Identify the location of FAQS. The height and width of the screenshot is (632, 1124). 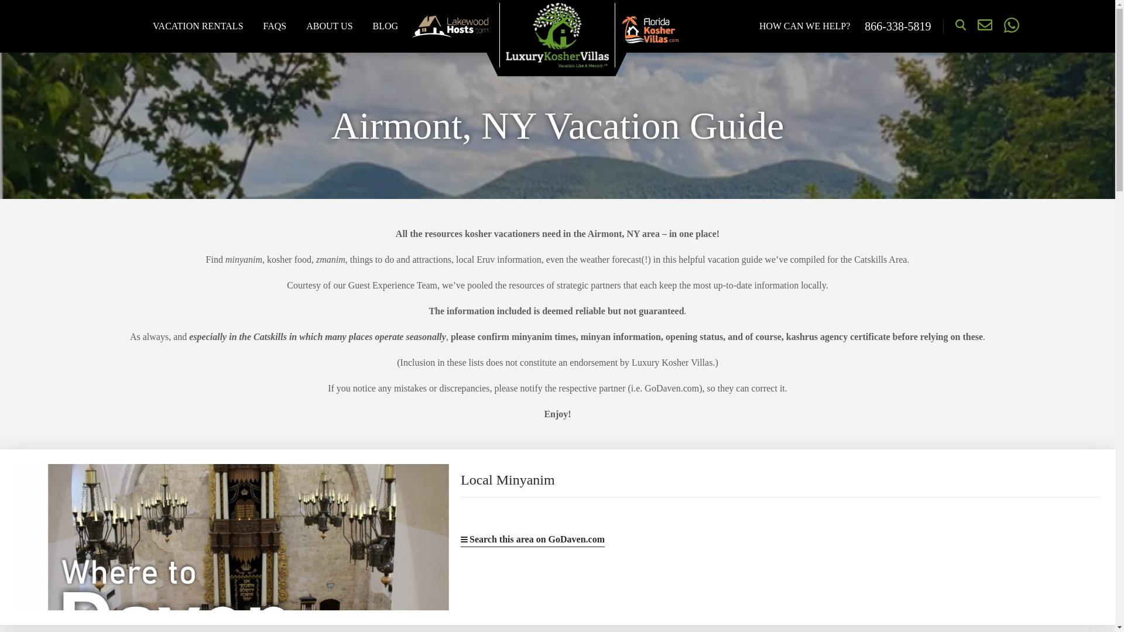
(275, 26).